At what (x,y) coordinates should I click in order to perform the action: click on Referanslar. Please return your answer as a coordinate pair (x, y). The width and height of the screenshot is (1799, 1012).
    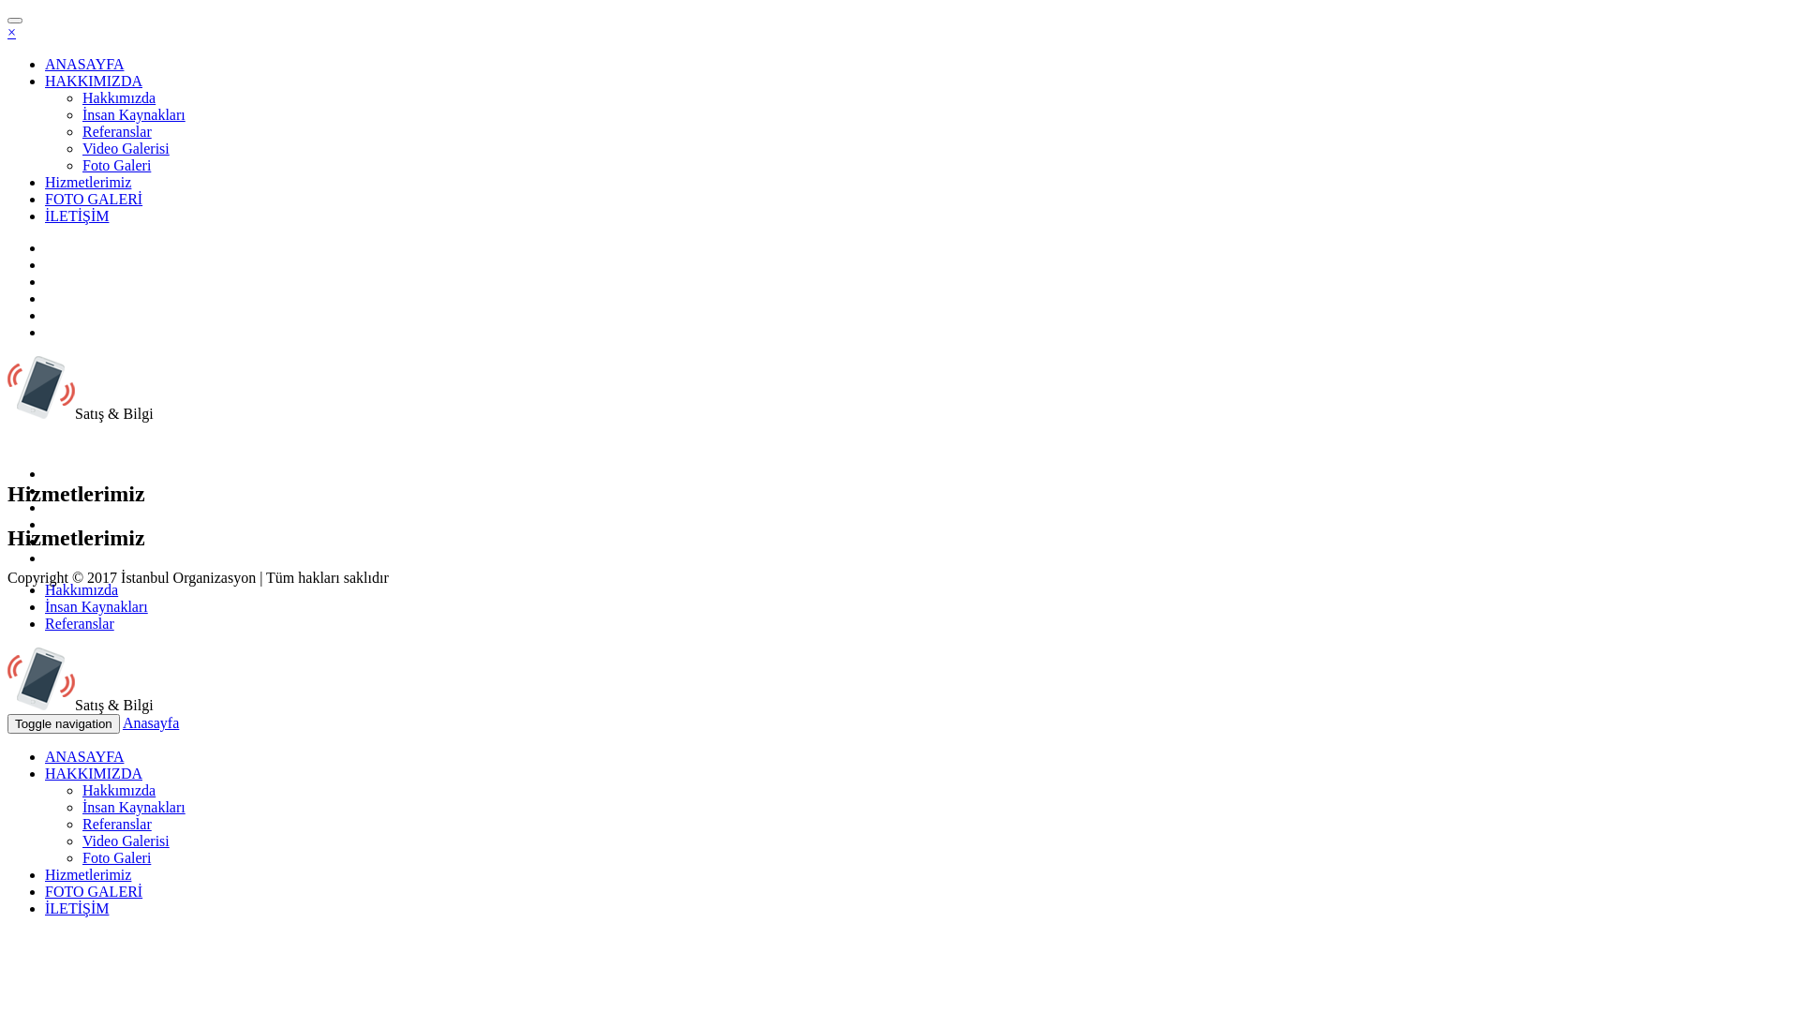
    Looking at the image, I should click on (117, 131).